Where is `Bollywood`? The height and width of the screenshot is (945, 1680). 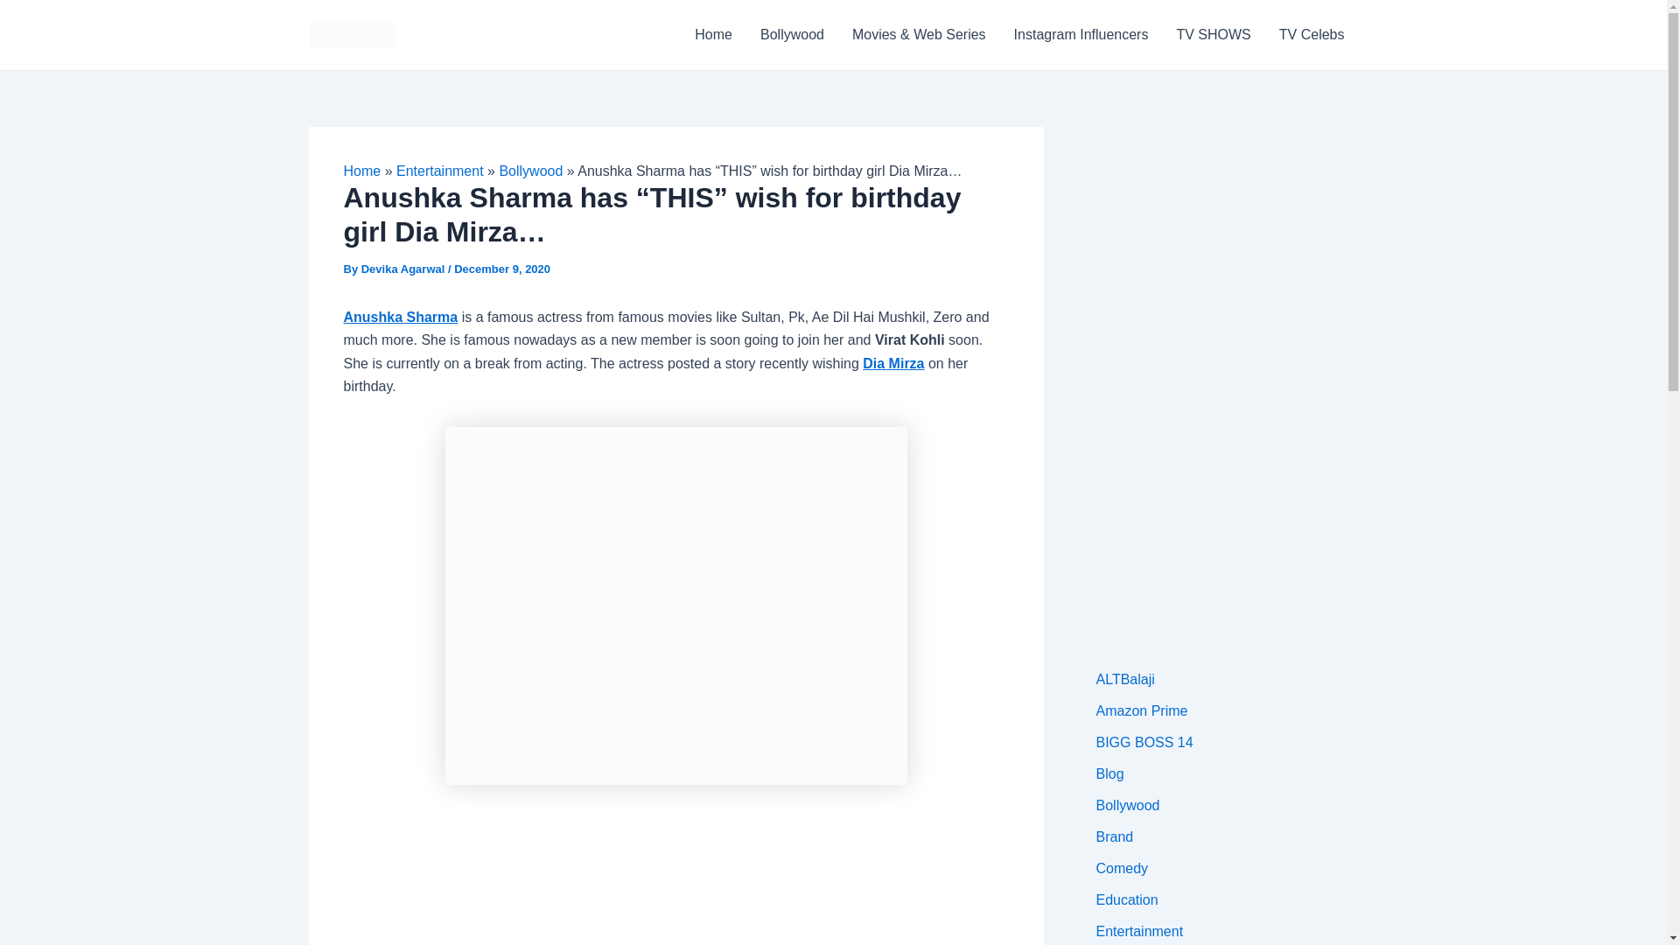
Bollywood is located at coordinates (530, 171).